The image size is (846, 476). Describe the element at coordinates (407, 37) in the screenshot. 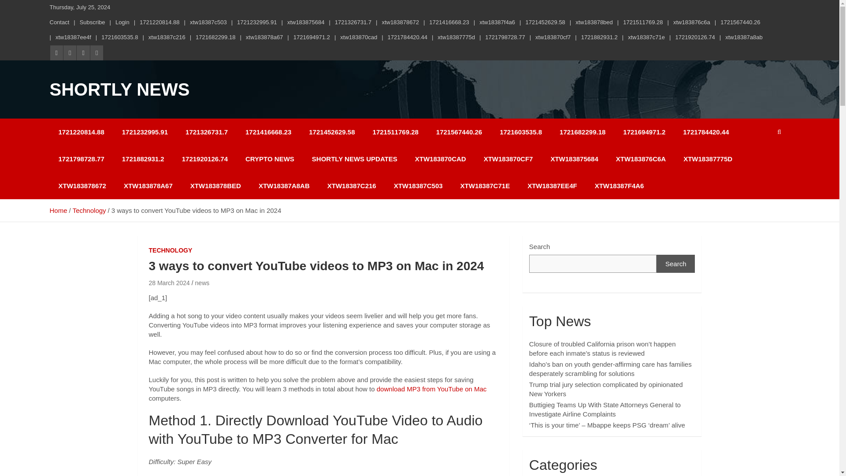

I see `1721784420.44` at that location.